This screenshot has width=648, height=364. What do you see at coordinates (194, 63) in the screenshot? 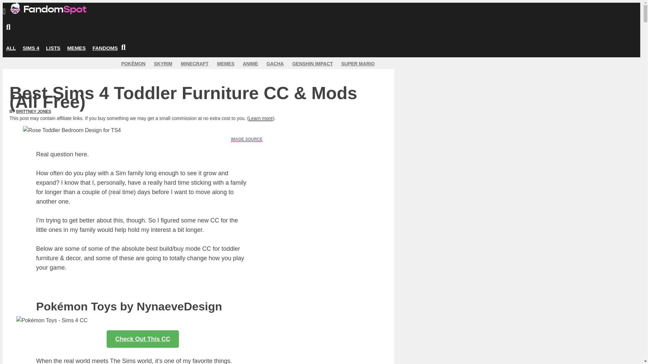
I see `MINECRAFT` at bounding box center [194, 63].